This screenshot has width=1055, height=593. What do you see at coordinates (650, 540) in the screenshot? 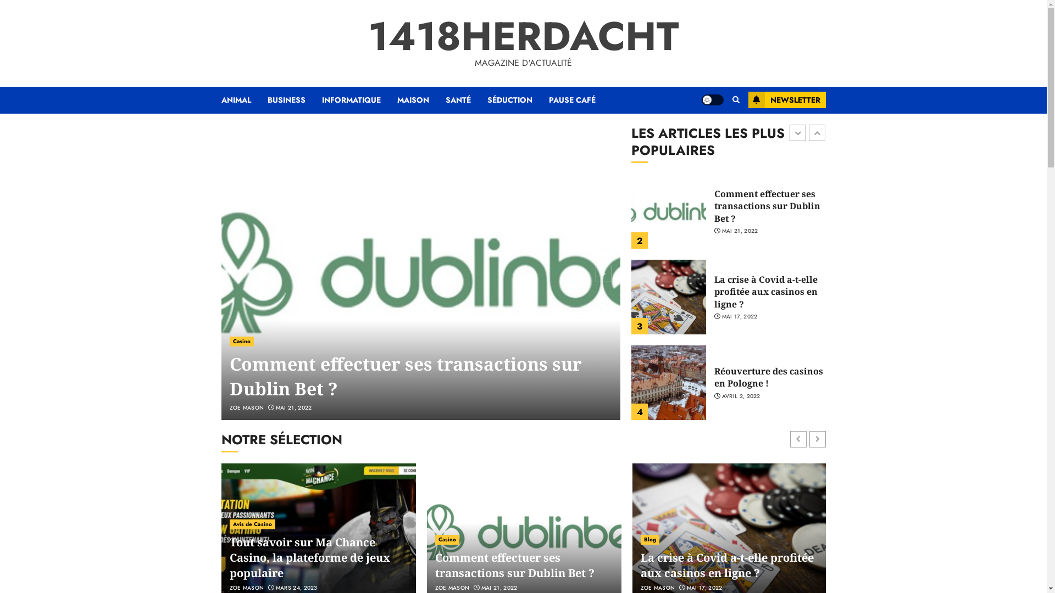
I see `Blog` at bounding box center [650, 540].